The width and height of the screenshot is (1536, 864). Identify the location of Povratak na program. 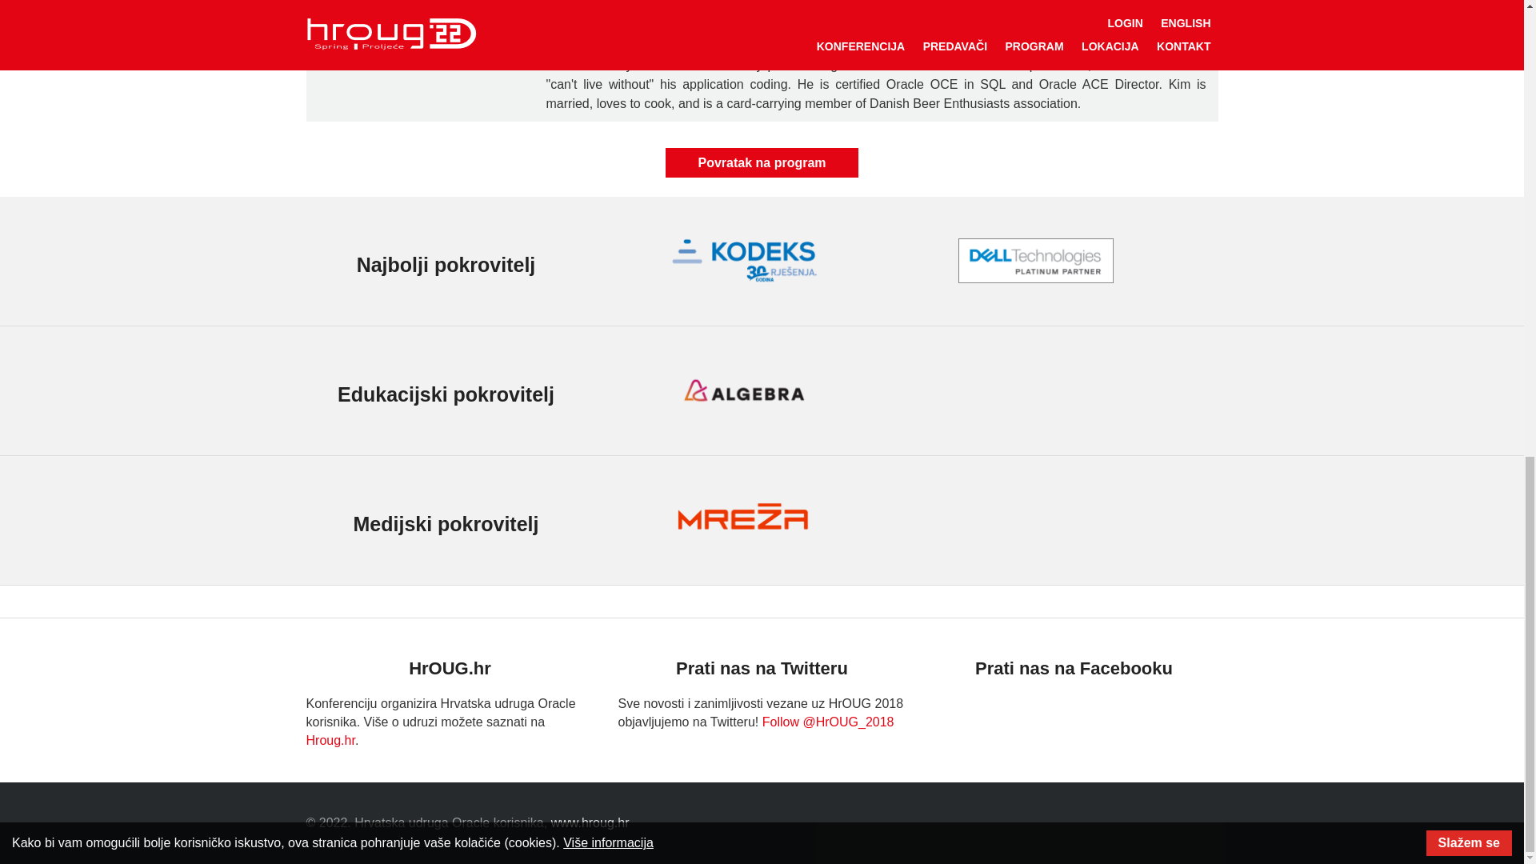
(761, 162).